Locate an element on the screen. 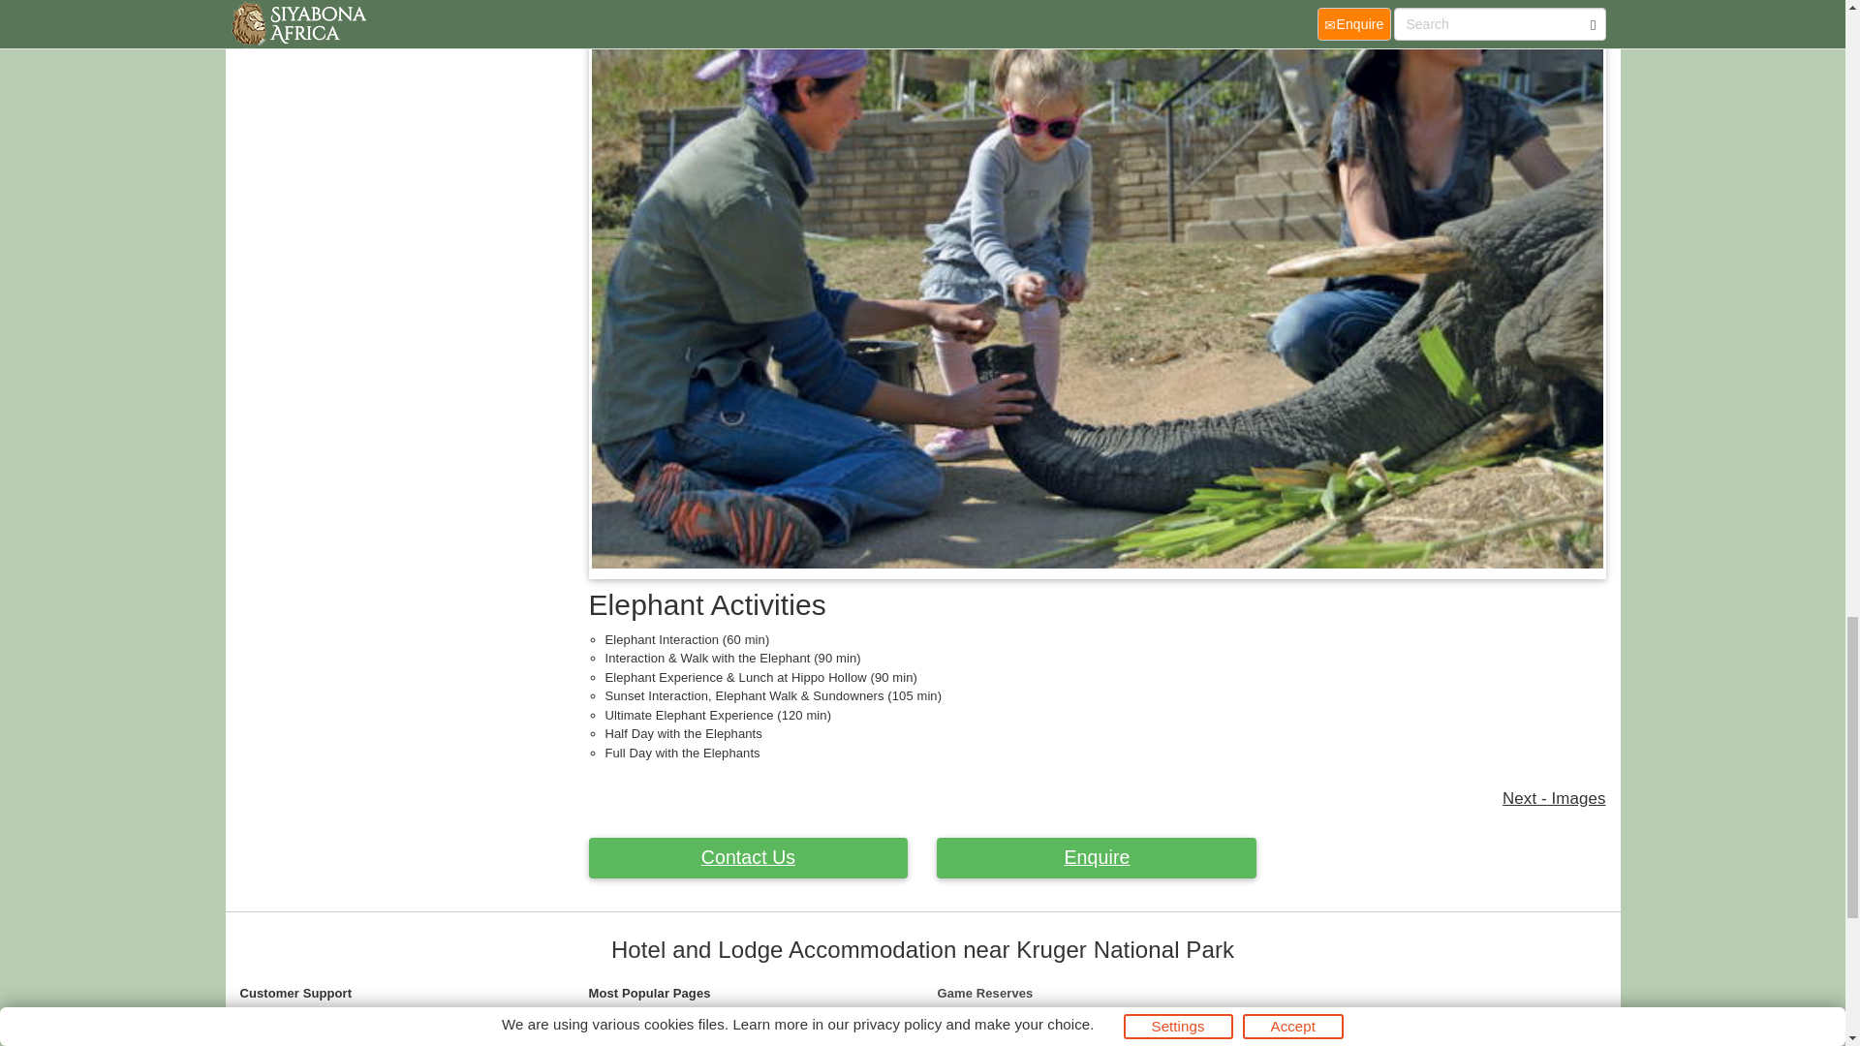 The height and width of the screenshot is (1046, 1860). Enquire is located at coordinates (1097, 858).